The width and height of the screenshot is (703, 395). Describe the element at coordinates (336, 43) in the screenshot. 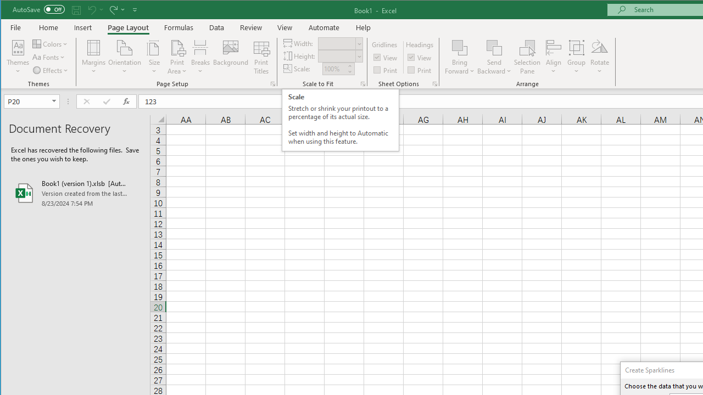

I see `Width` at that location.